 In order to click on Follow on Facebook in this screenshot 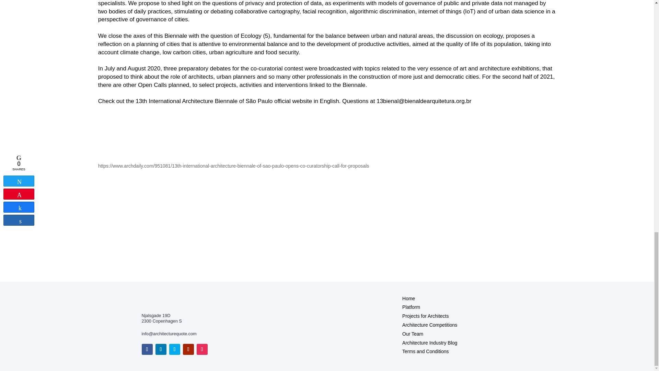, I will do `click(147, 349)`.